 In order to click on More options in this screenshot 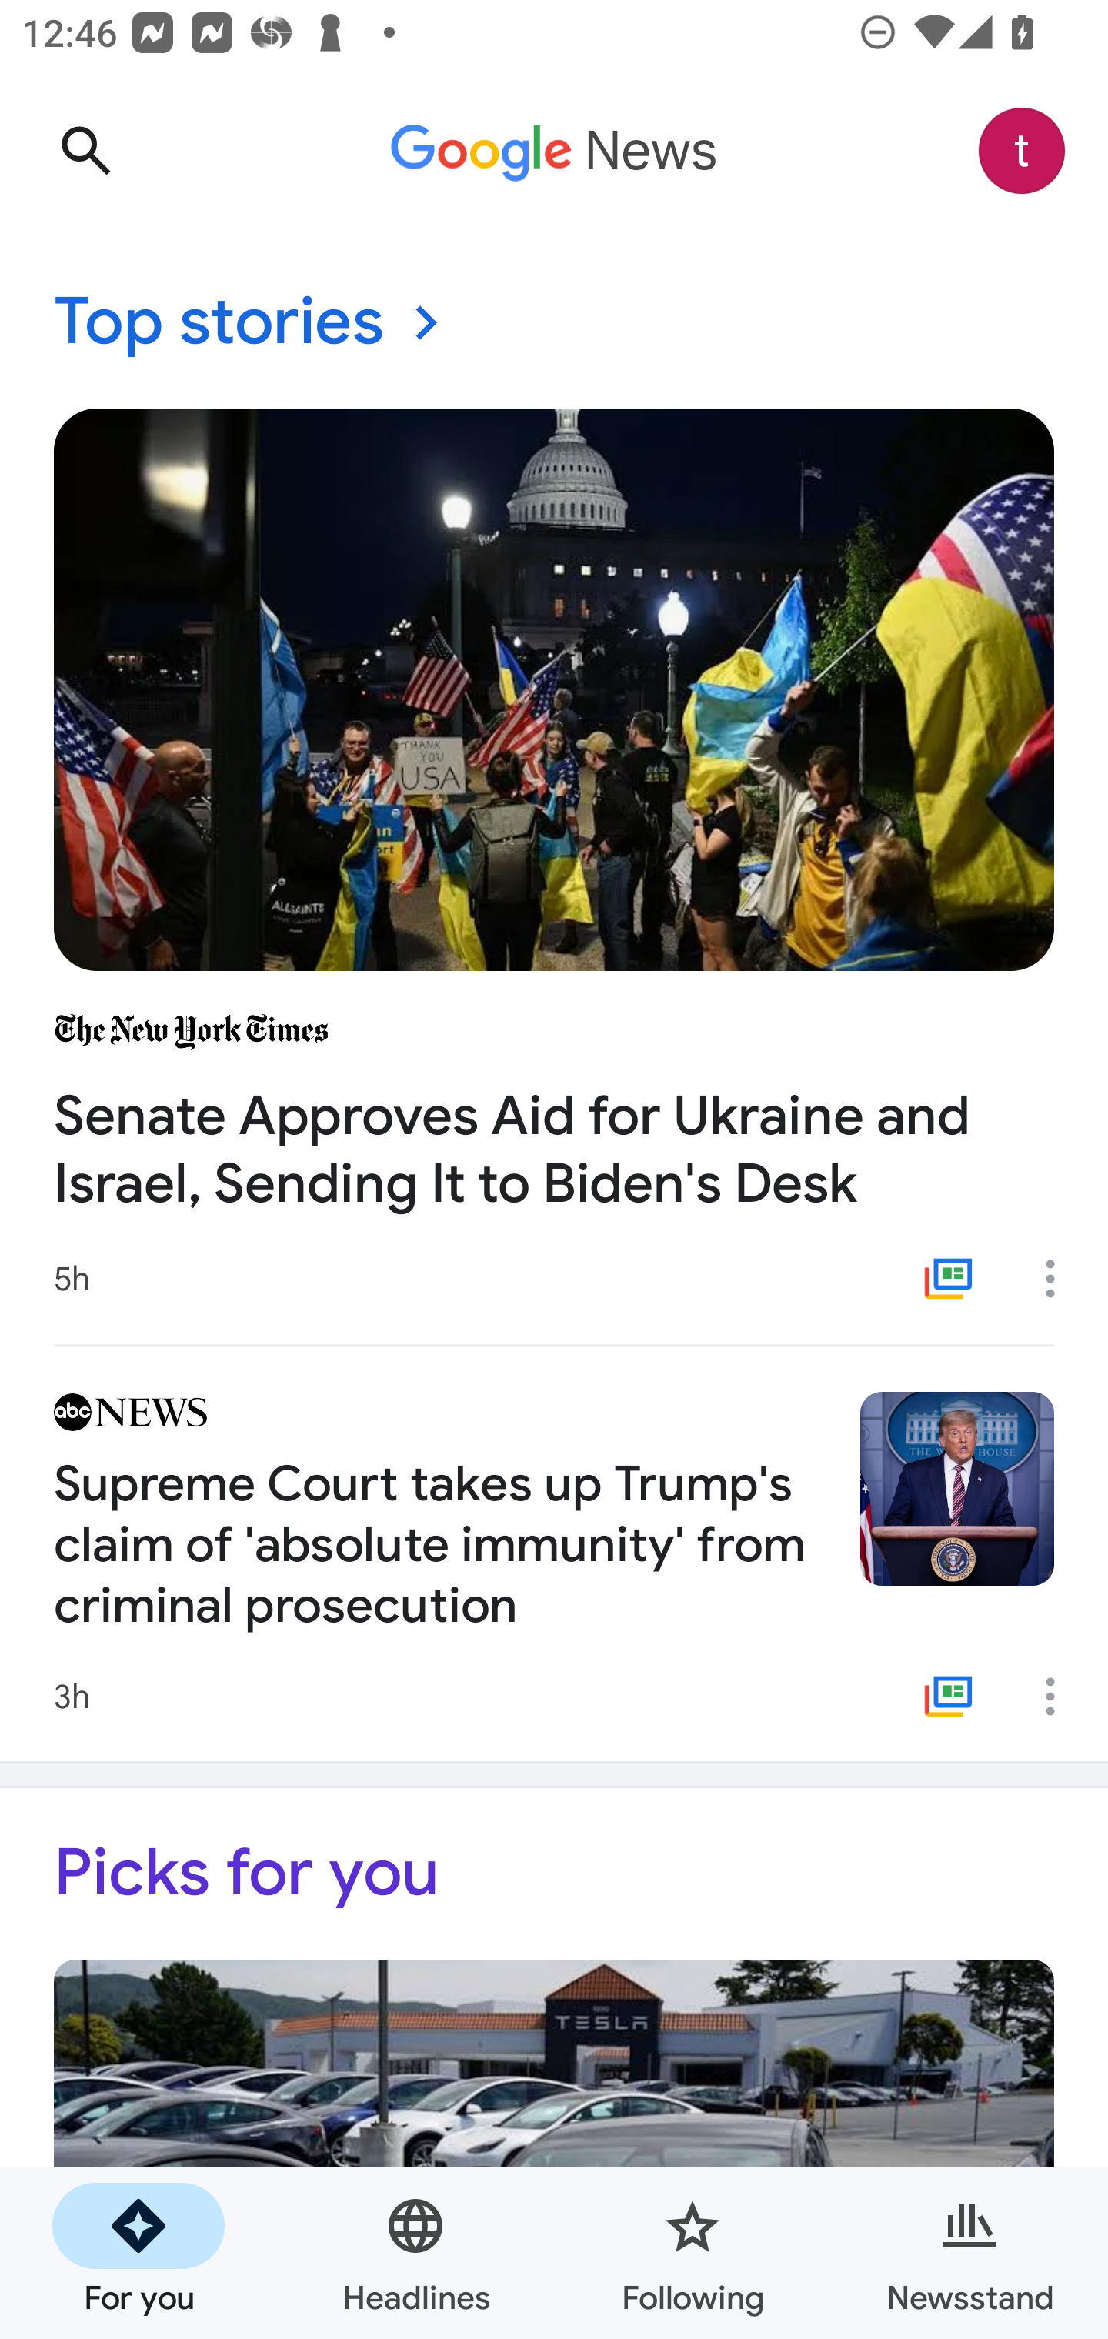, I will do `click(1060, 1278)`.